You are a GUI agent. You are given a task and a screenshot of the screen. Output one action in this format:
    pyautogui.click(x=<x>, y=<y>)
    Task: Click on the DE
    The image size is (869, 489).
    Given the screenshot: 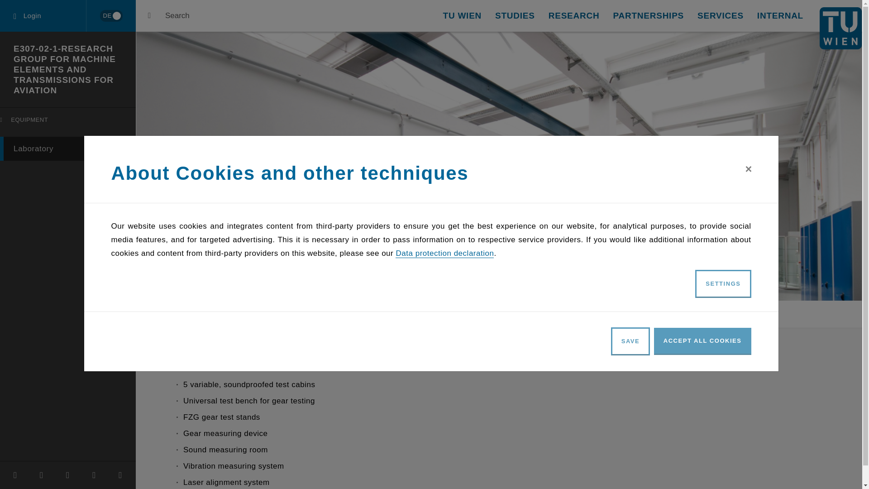 What is the action you would take?
    pyautogui.click(x=110, y=16)
    